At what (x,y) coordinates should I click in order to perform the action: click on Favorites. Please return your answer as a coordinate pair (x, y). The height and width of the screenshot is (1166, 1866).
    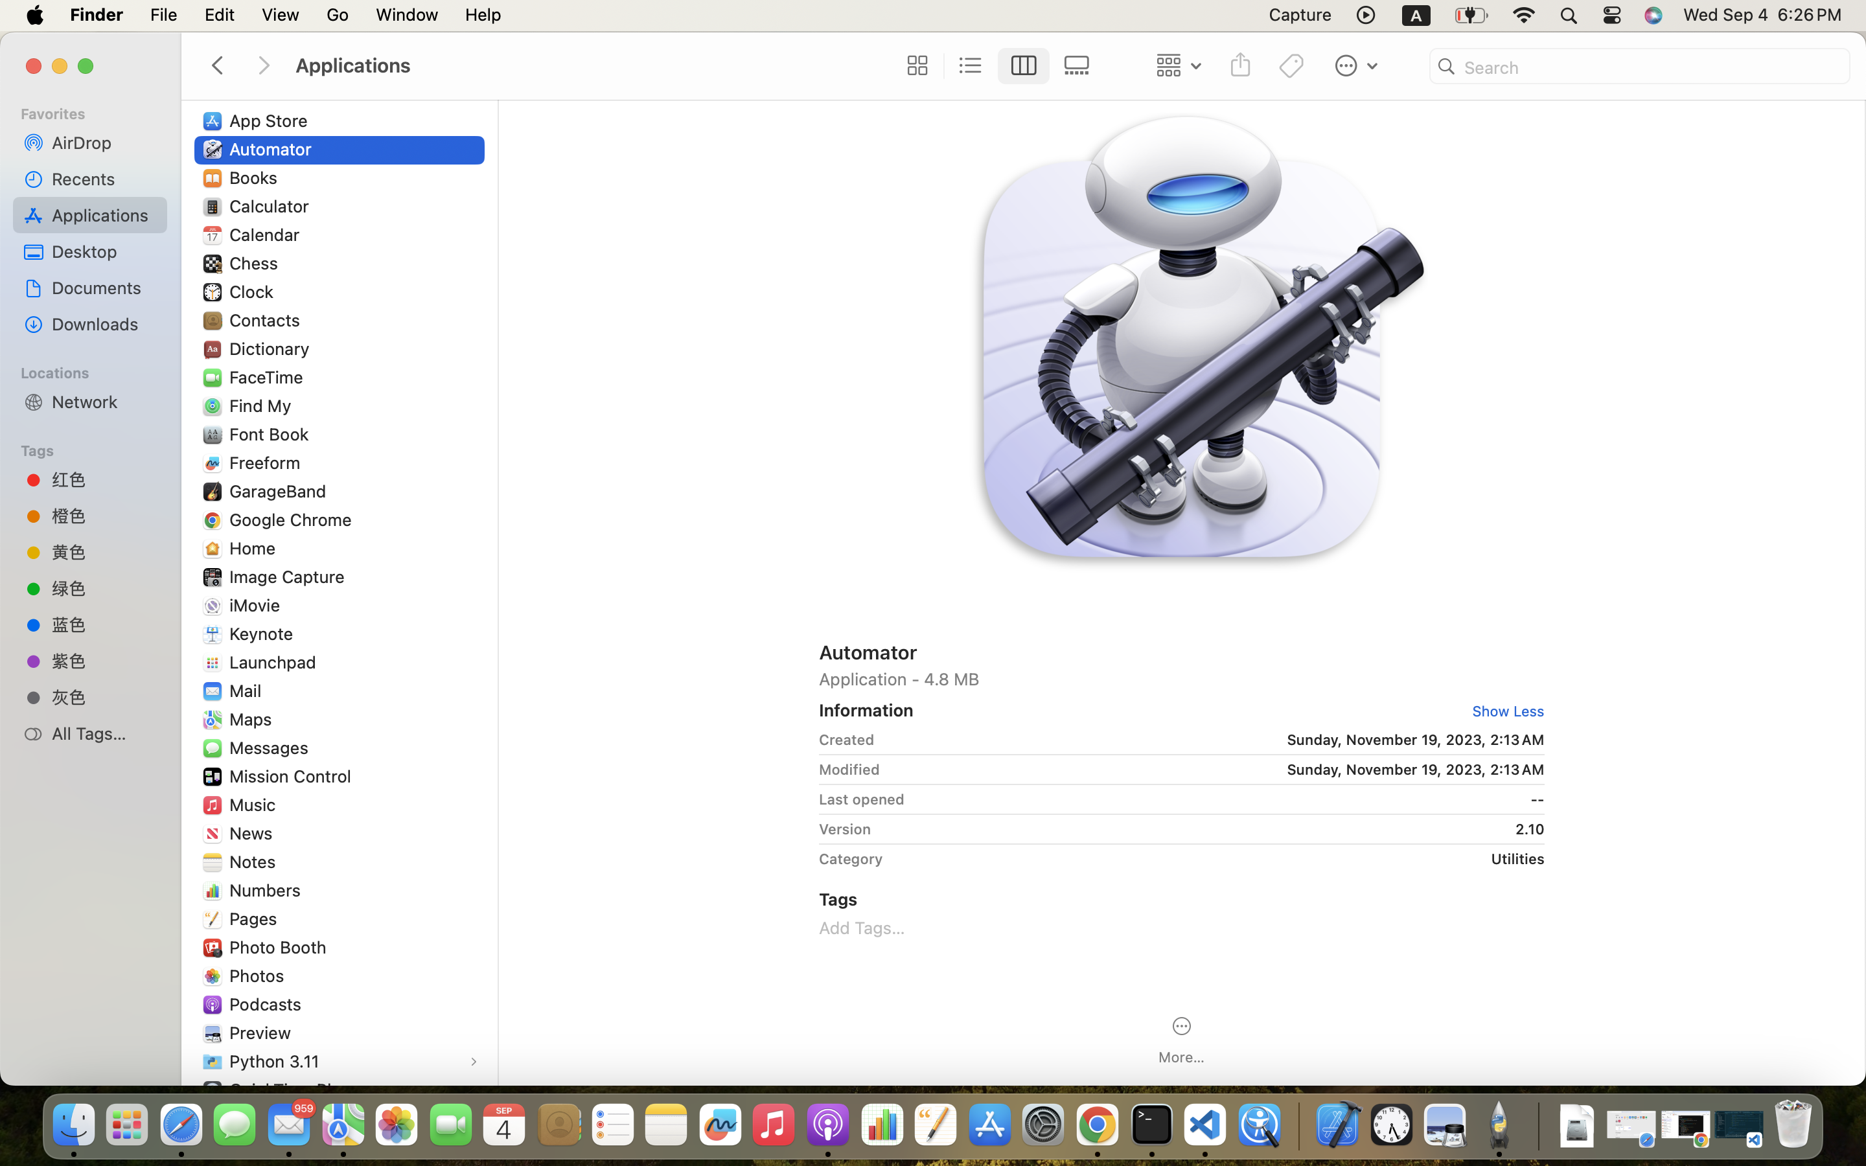
    Looking at the image, I should click on (98, 112).